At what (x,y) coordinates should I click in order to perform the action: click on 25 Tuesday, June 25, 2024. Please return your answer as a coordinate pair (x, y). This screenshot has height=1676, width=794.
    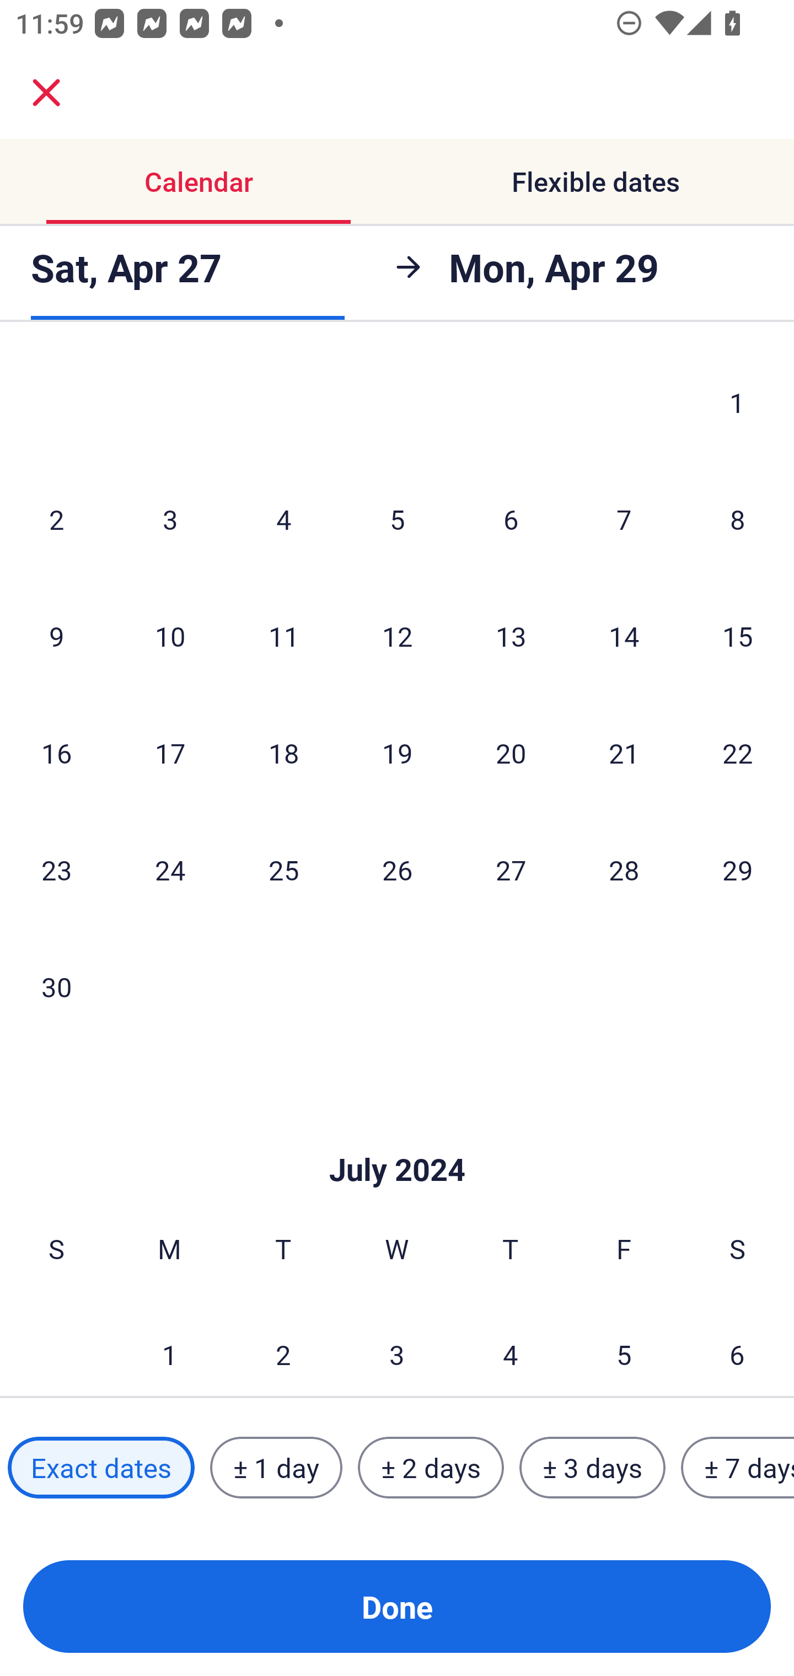
    Looking at the image, I should click on (283, 870).